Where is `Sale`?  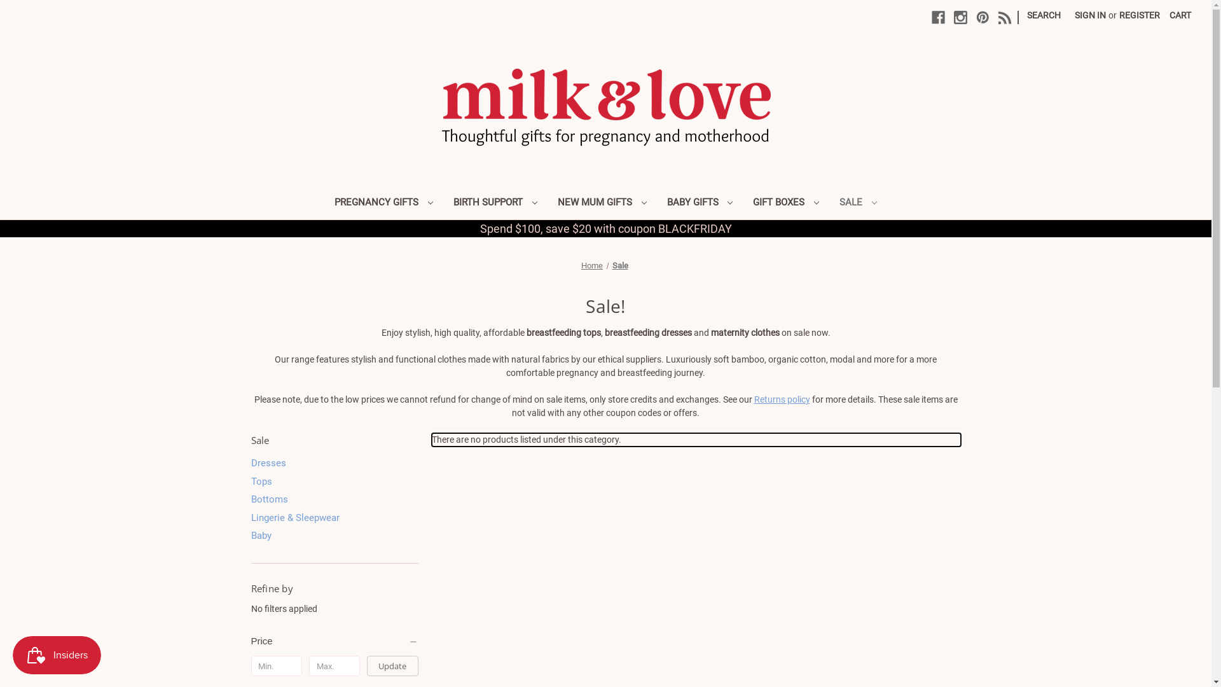 Sale is located at coordinates (619, 266).